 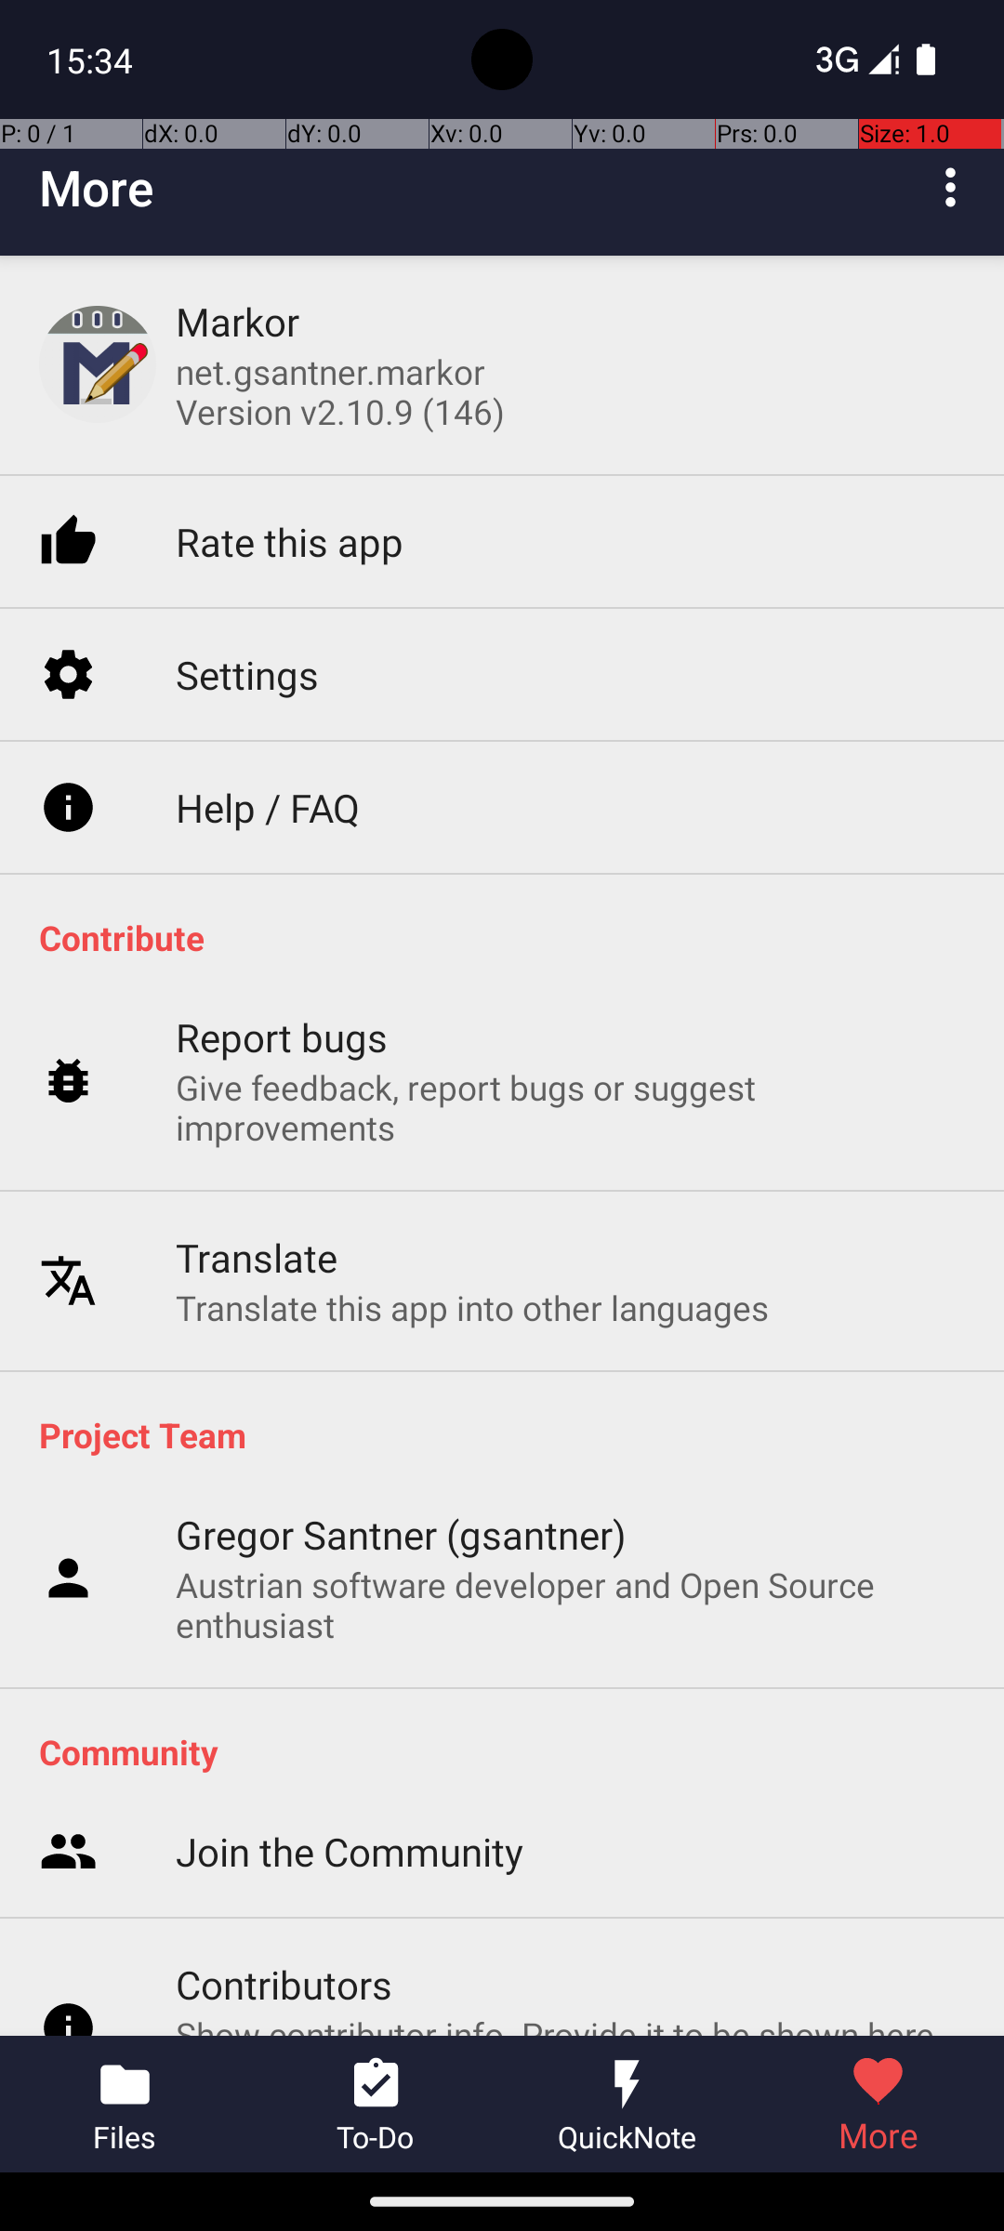 I want to click on net.gsantner.markor
Version v2.10.9 (146), so click(x=340, y=391).